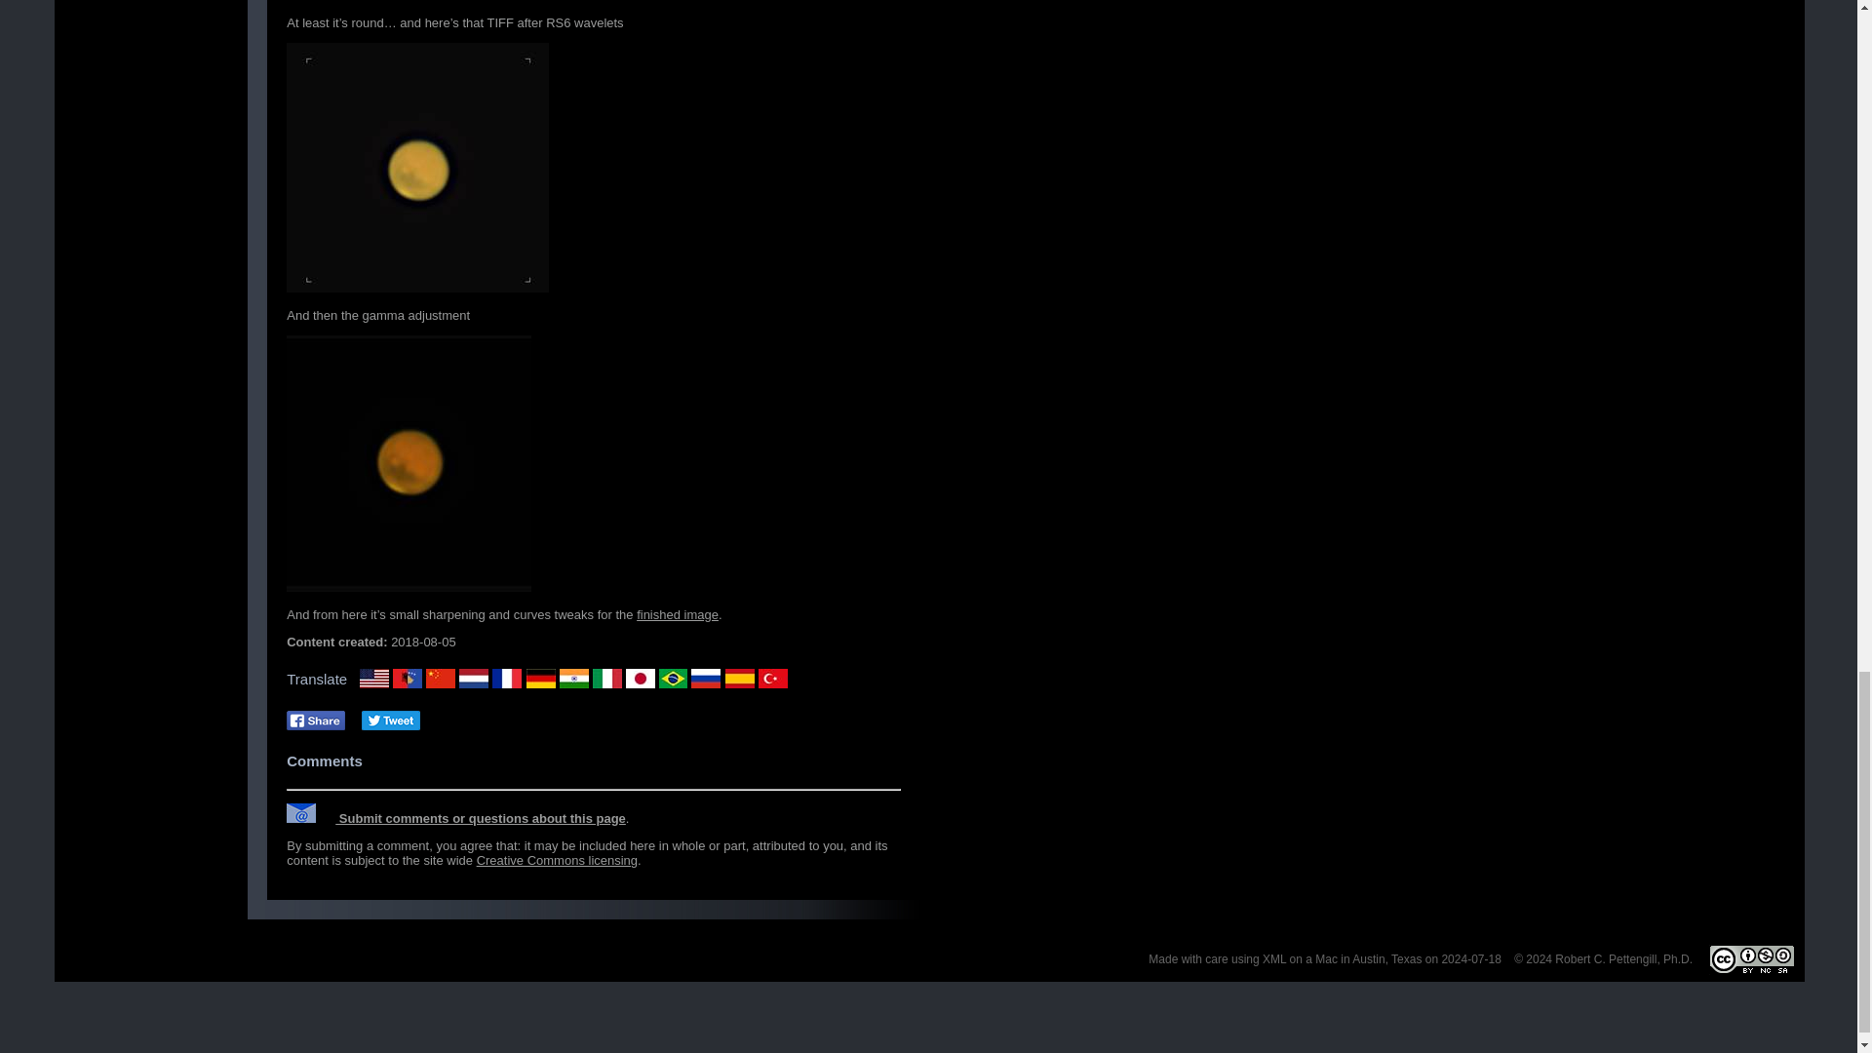 This screenshot has width=1872, height=1053. Describe the element at coordinates (374, 679) in the screenshot. I see `original American English` at that location.